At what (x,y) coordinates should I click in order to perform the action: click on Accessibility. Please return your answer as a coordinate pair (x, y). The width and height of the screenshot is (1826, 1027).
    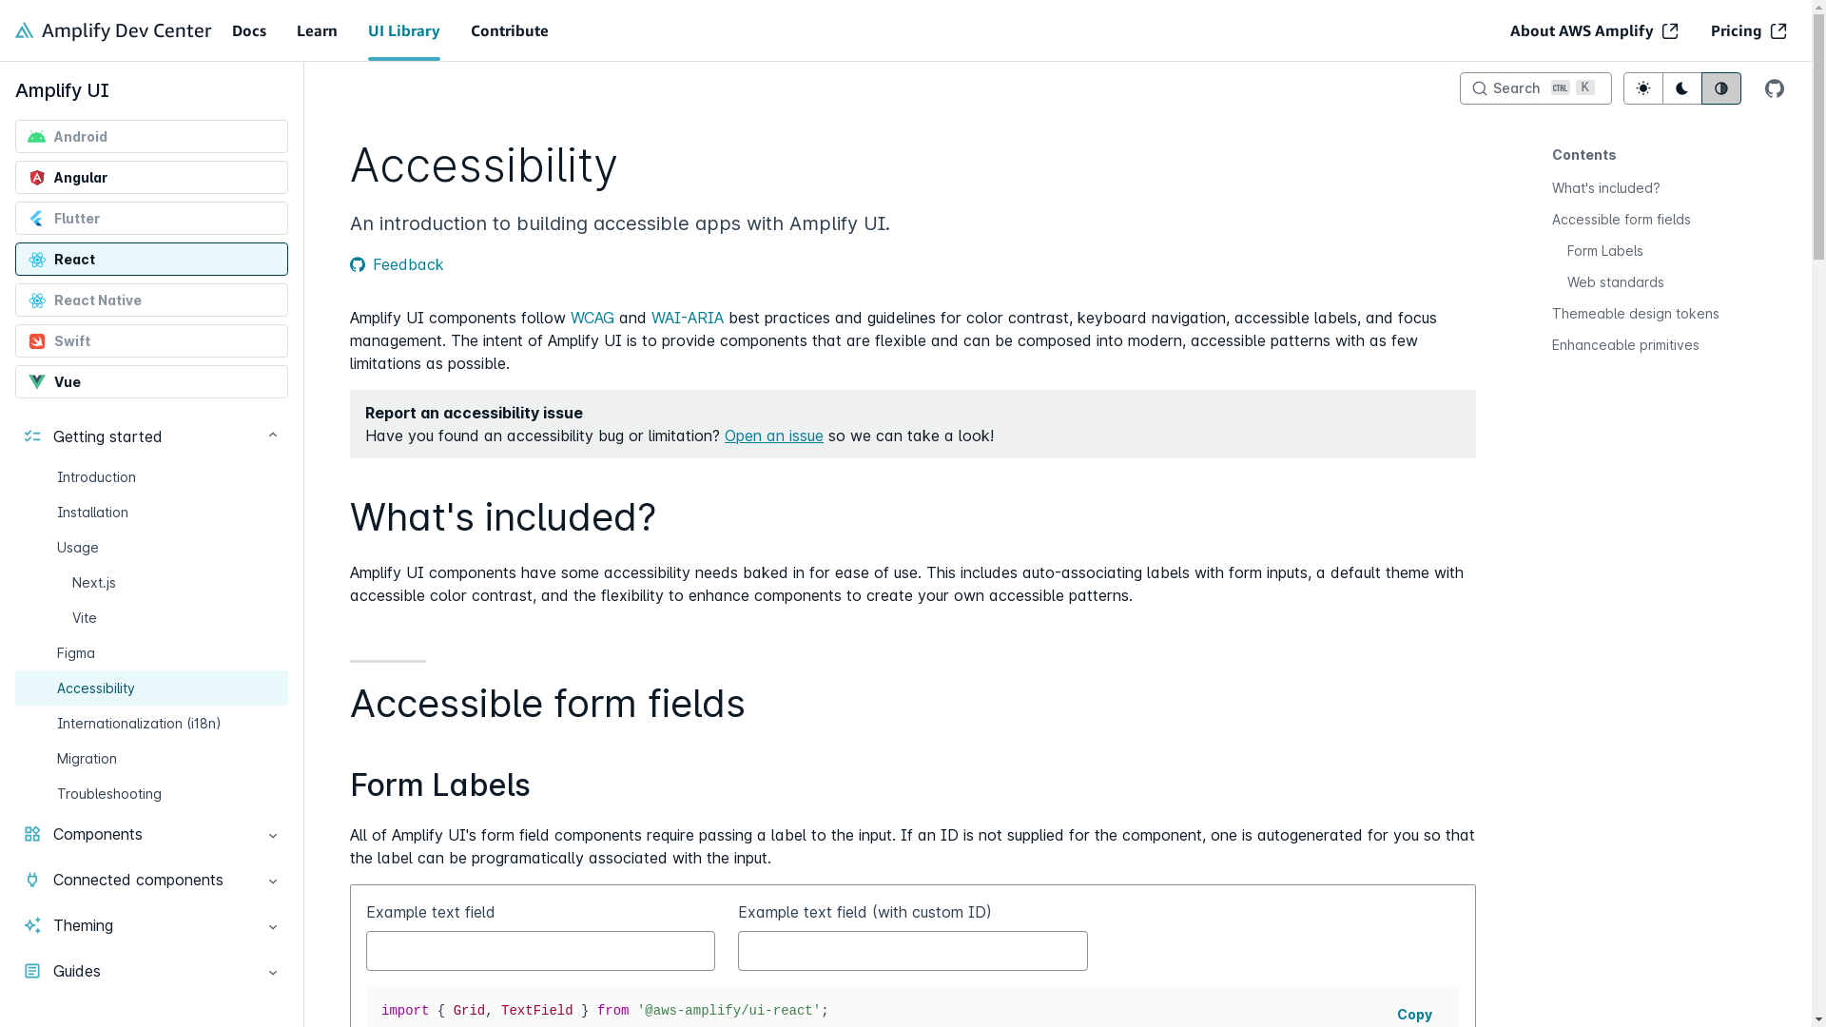
    Looking at the image, I should click on (152, 688).